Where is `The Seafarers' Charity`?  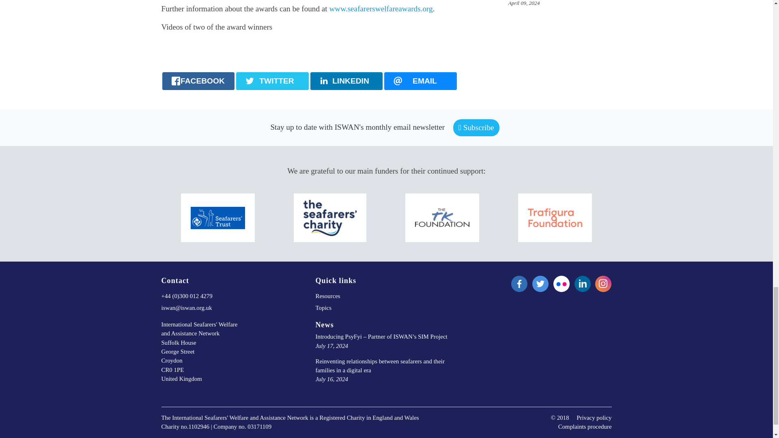
The Seafarers' Charity is located at coordinates (330, 217).